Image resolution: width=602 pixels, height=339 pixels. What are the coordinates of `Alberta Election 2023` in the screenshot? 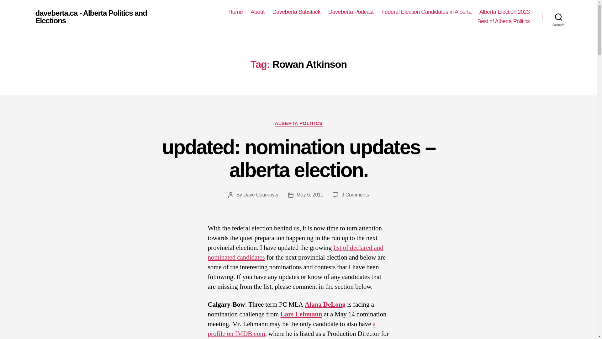 It's located at (504, 12).